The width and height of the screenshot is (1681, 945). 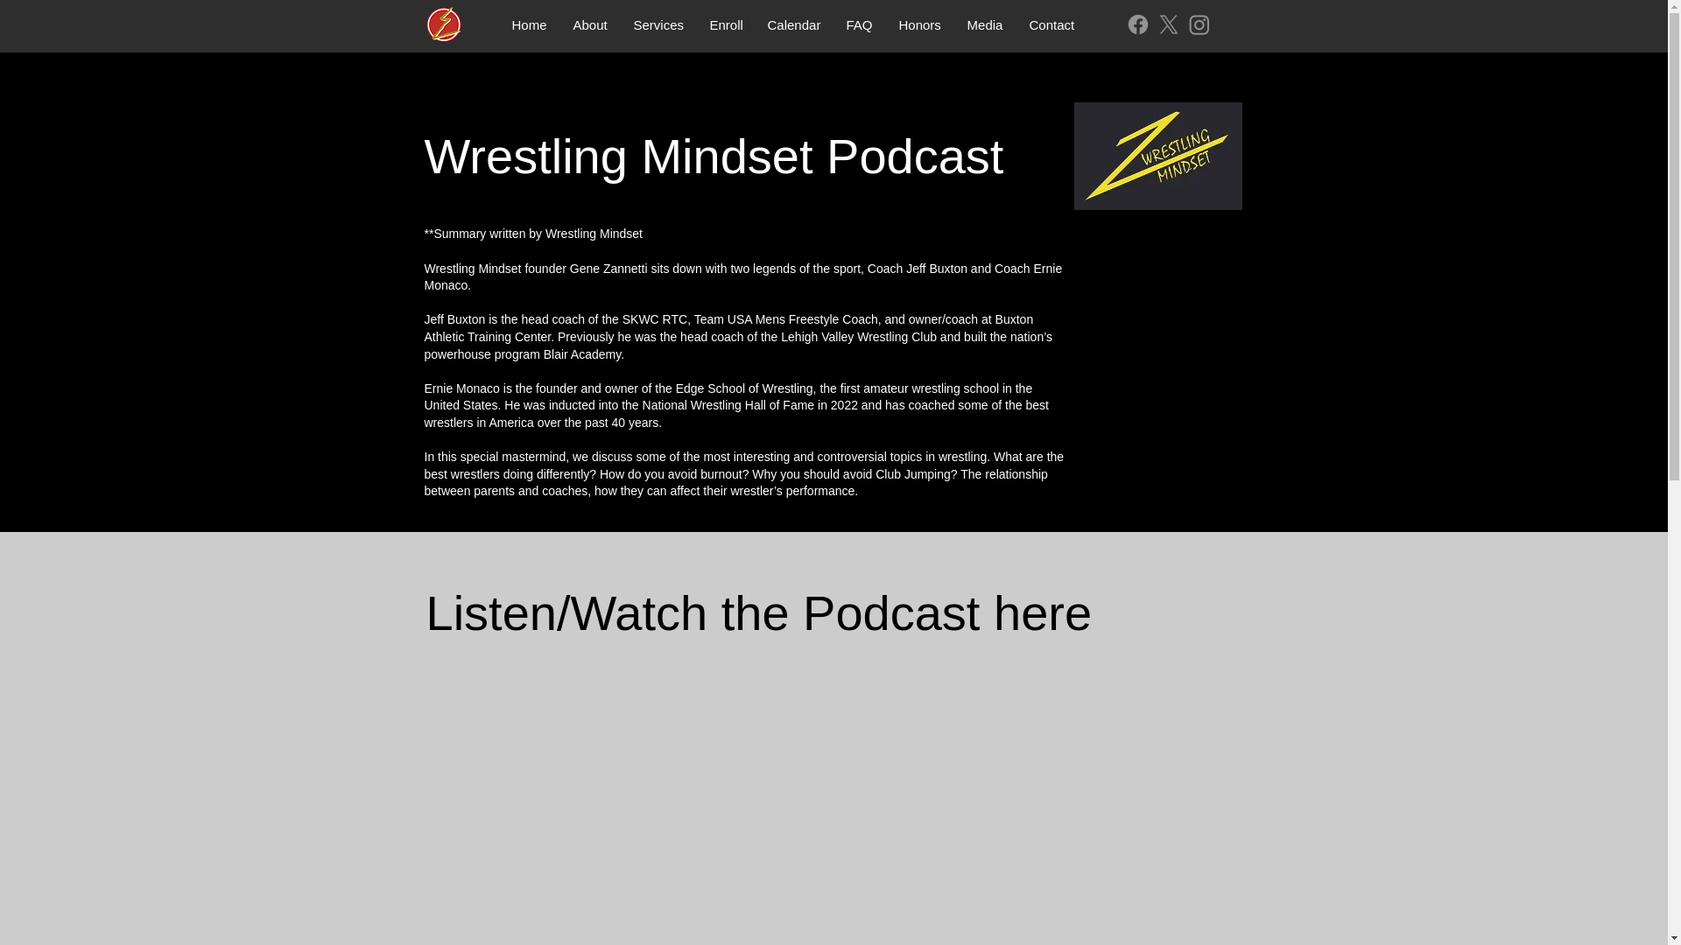 I want to click on Honors, so click(x=919, y=24).